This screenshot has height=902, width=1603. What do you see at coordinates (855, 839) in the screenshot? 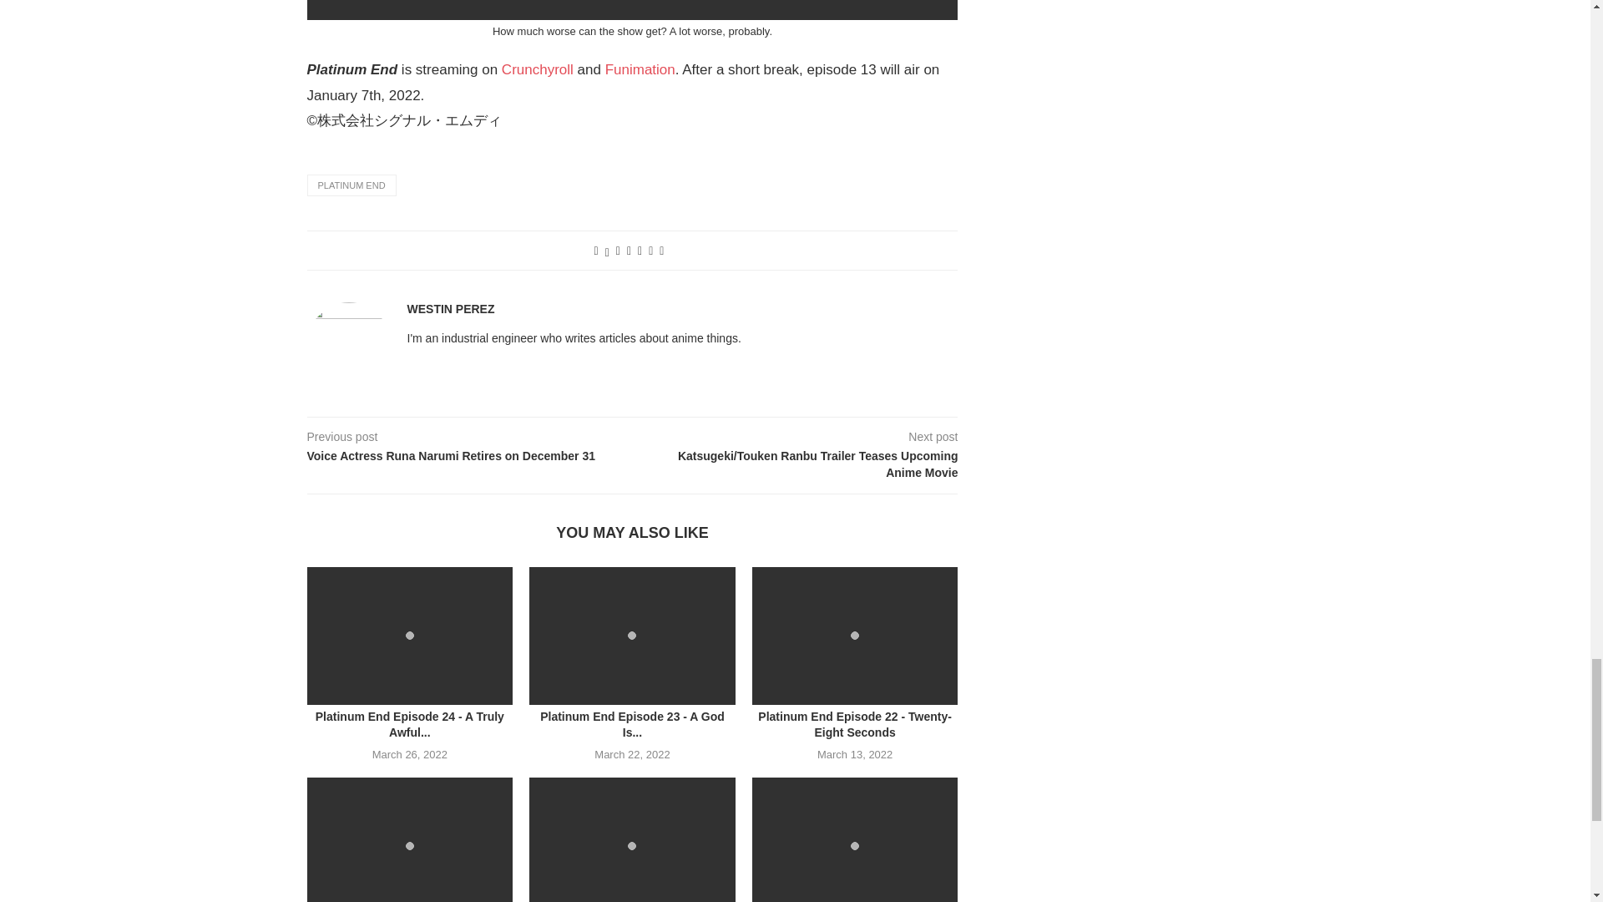
I see `Platinum End Episode 20 - Ending the Selection Process` at bounding box center [855, 839].